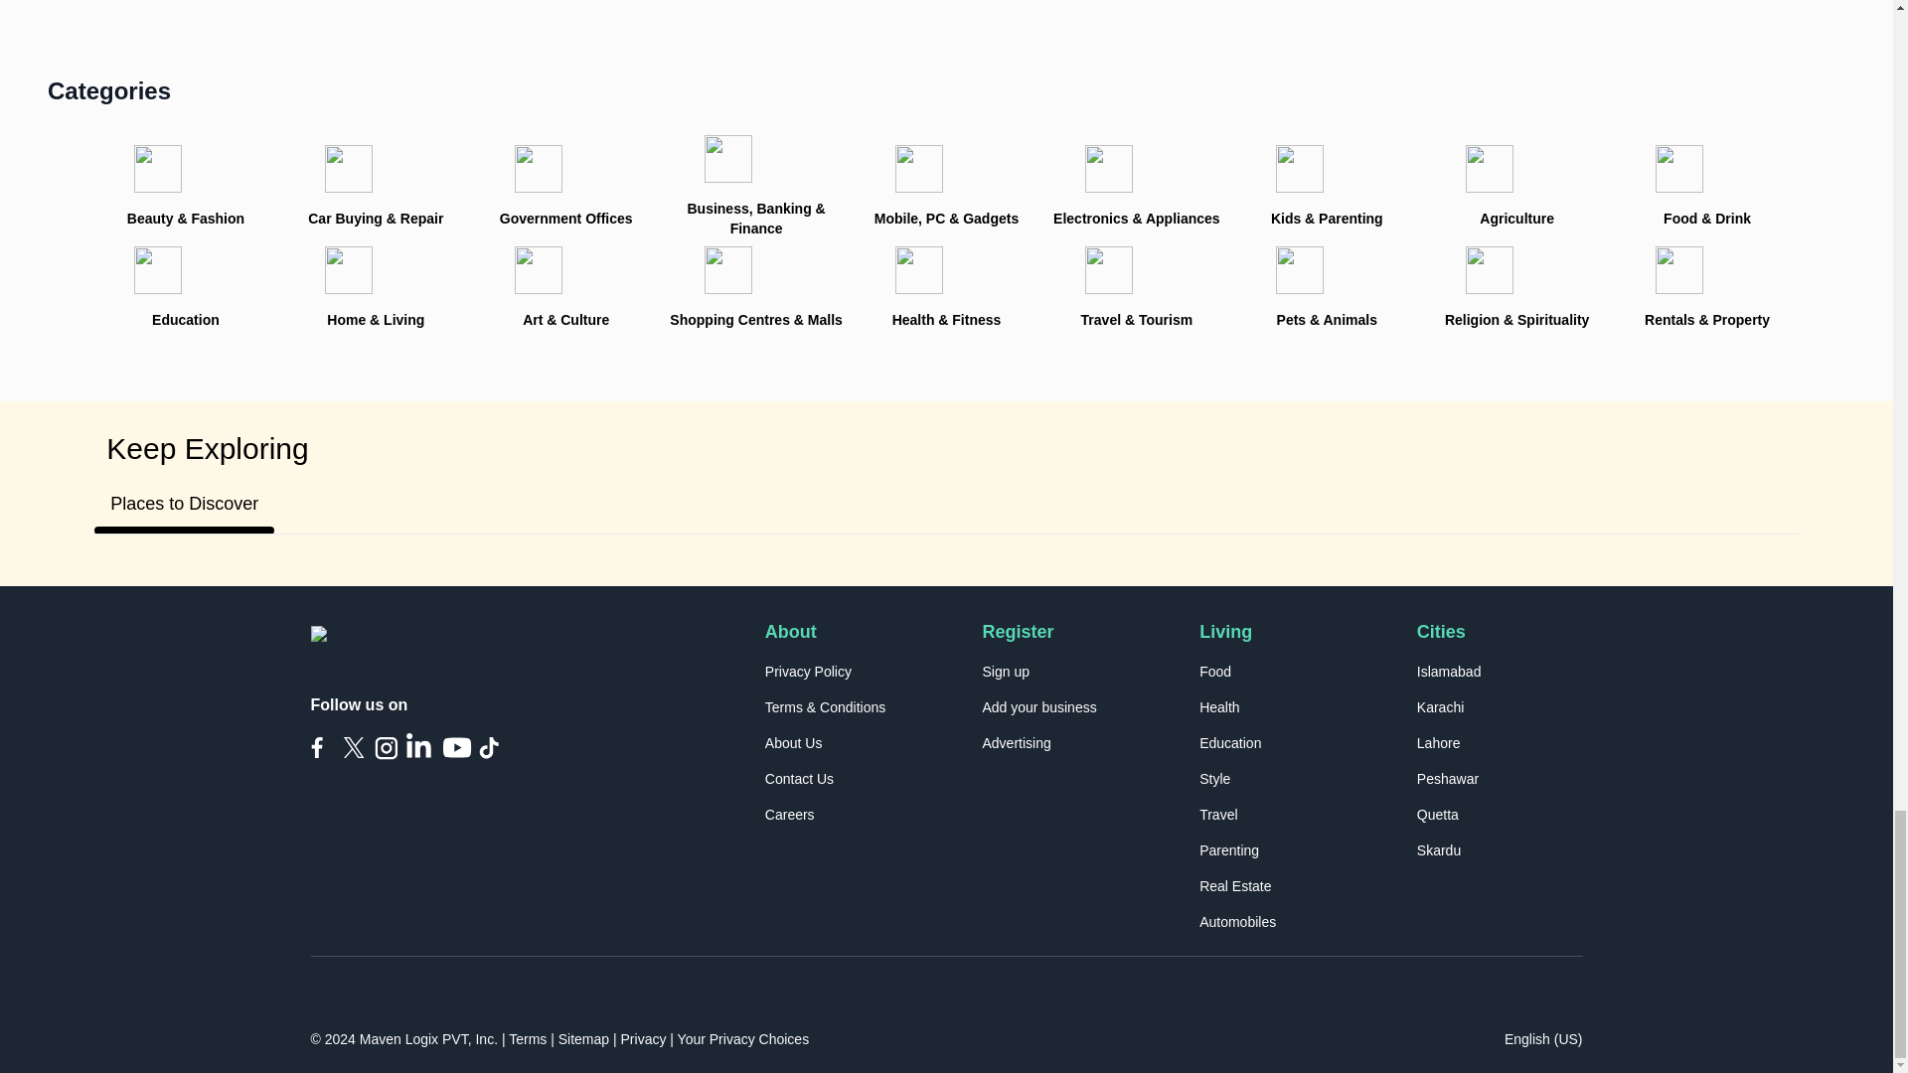  I want to click on Places to Discover, so click(946, 504).